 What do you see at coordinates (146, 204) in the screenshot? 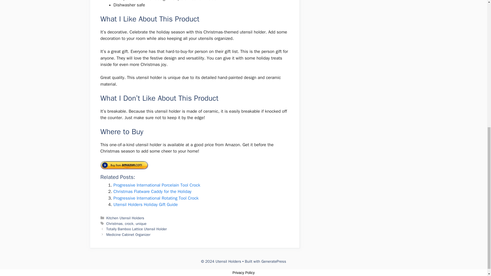
I see `Utensil Holders Holiday Gift Guide` at bounding box center [146, 204].